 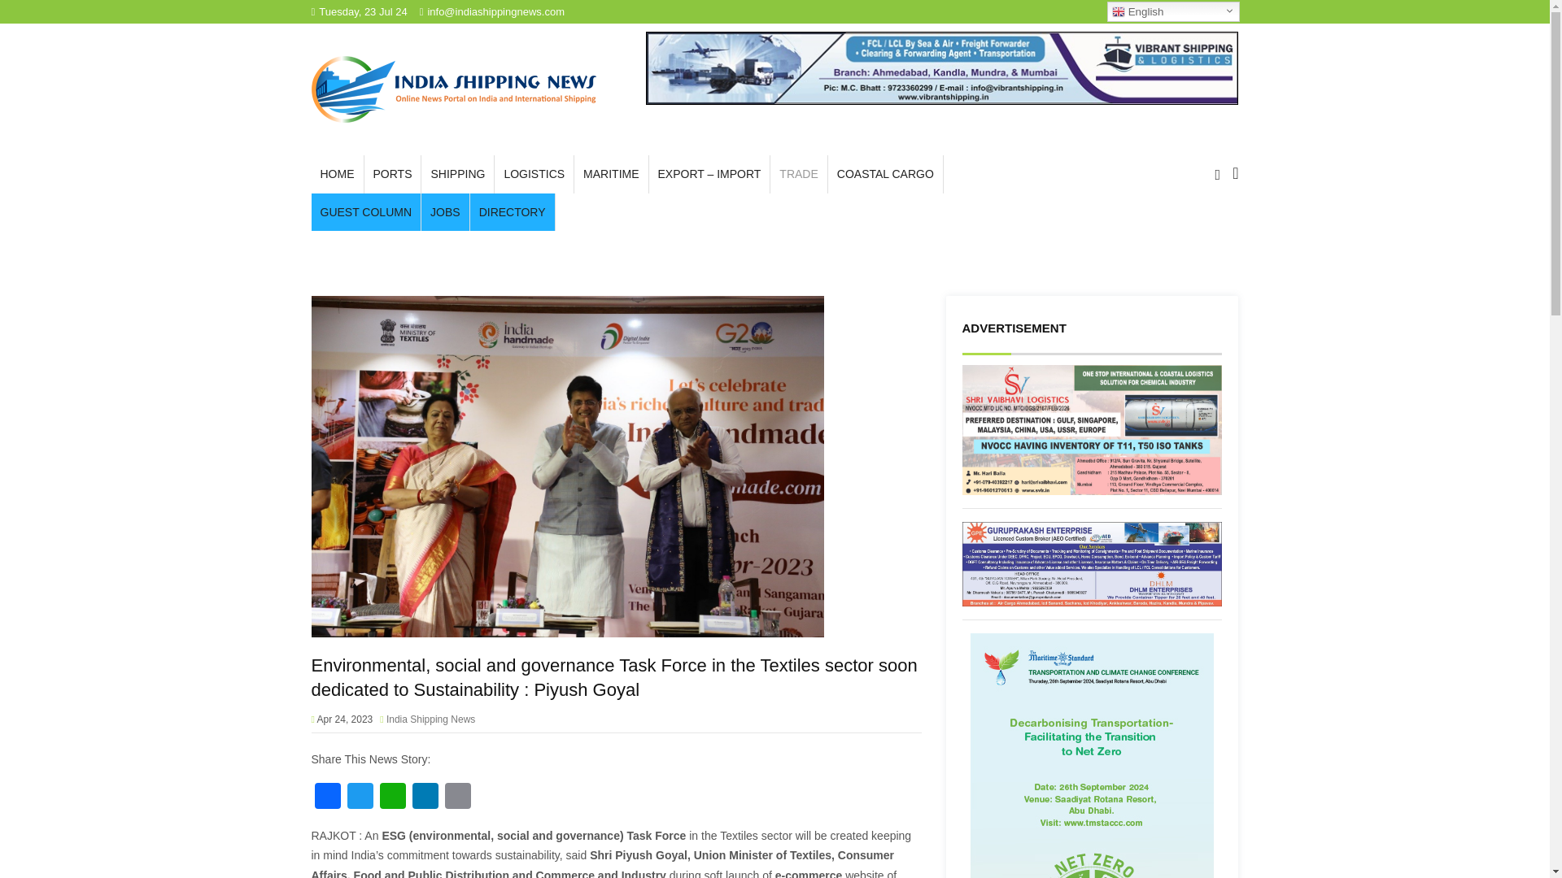 What do you see at coordinates (446, 212) in the screenshot?
I see `JOBS` at bounding box center [446, 212].